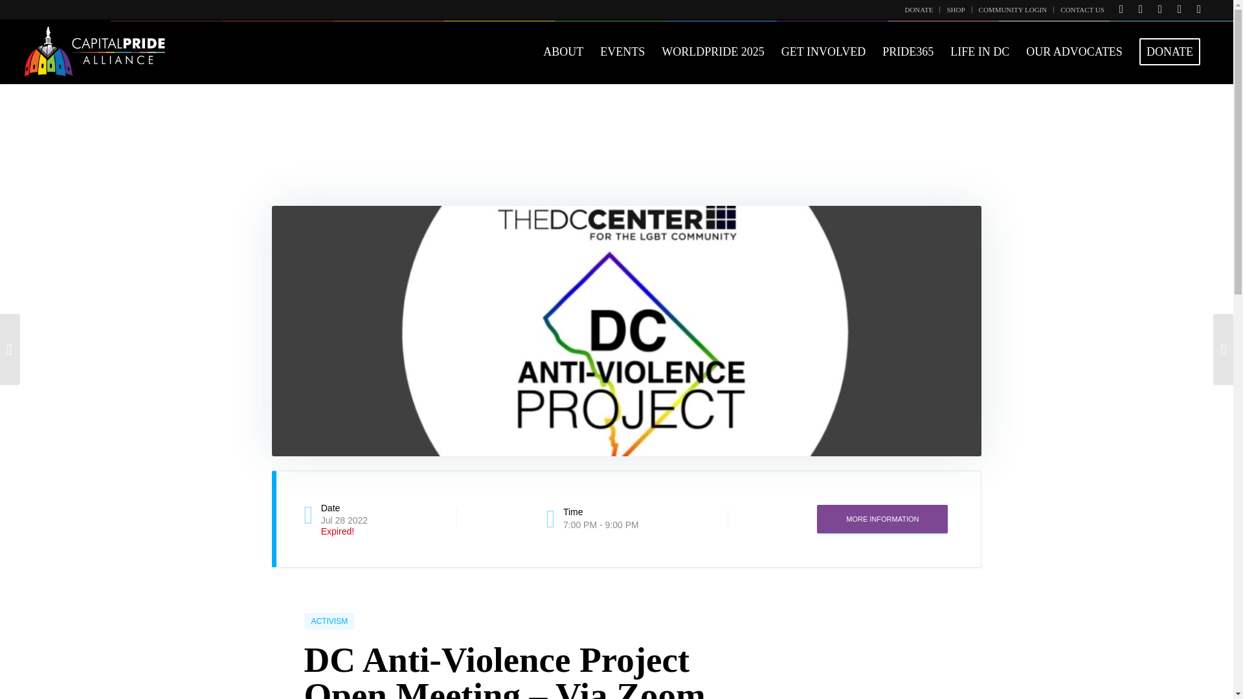 This screenshot has height=699, width=1243. Describe the element at coordinates (622, 52) in the screenshot. I see `EVENTS` at that location.